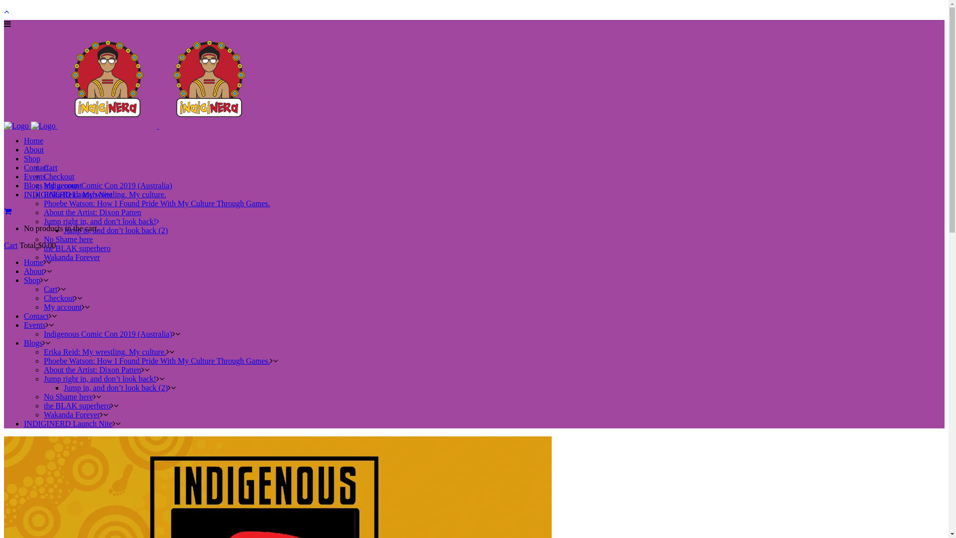  What do you see at coordinates (68, 194) in the screenshot?
I see `INDIGINERD Launch Nite` at bounding box center [68, 194].